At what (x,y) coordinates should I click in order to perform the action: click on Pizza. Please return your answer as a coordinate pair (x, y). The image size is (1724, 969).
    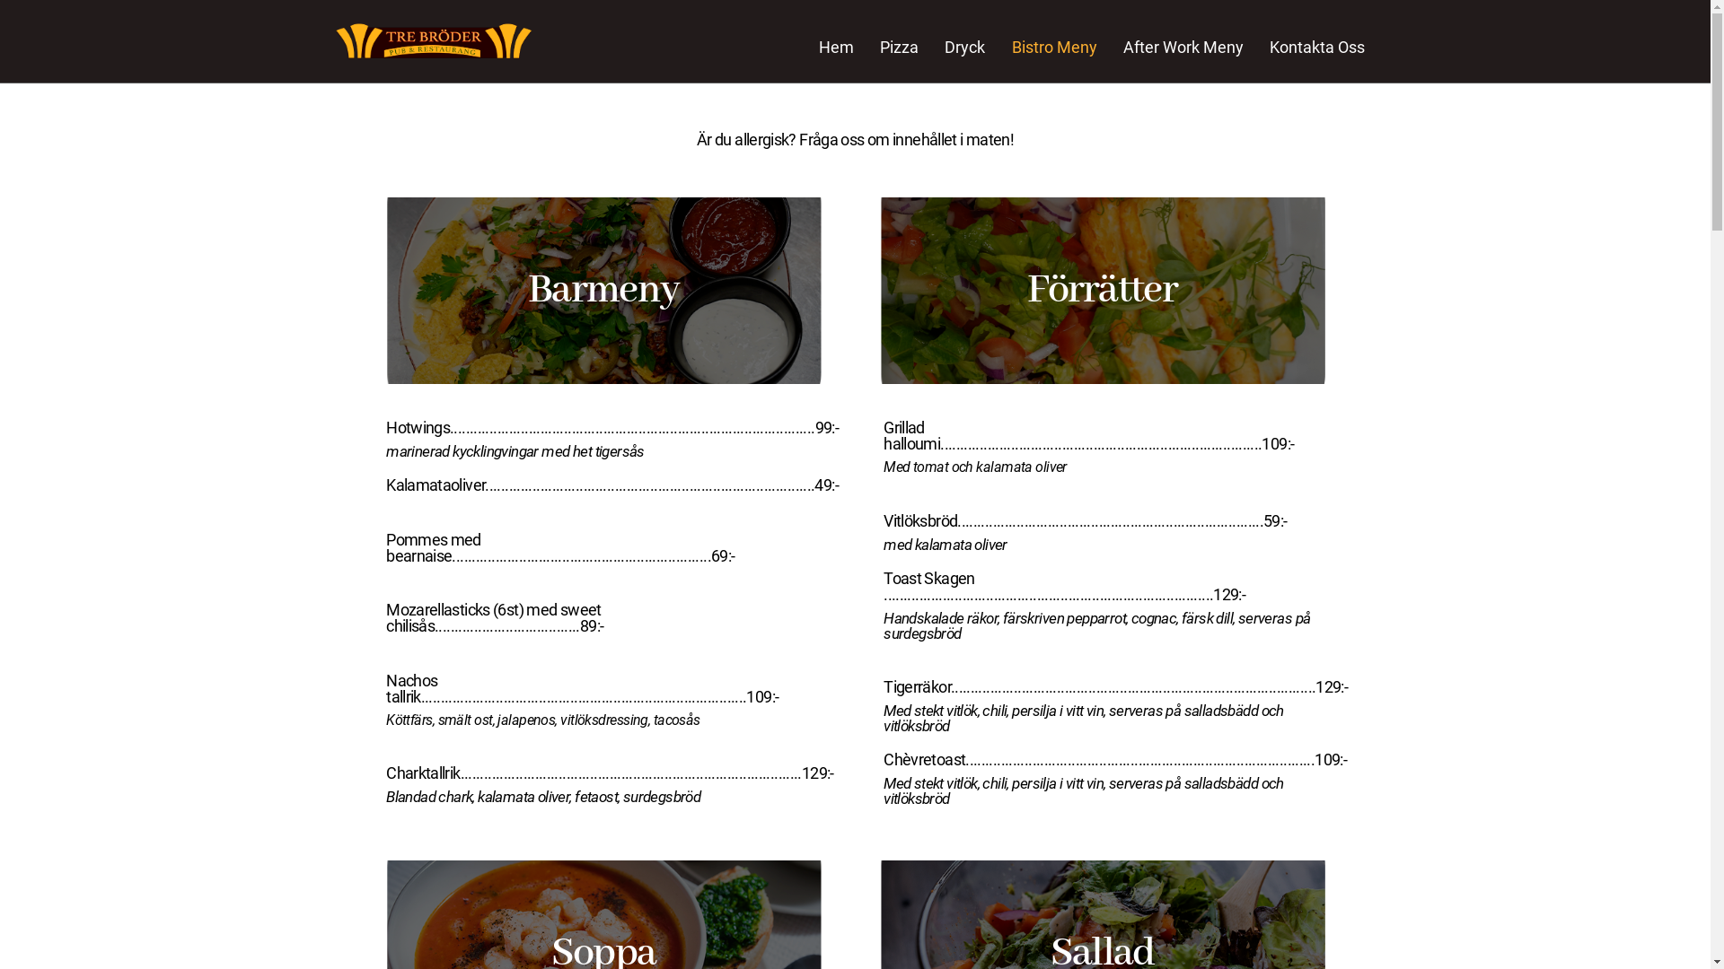
    Looking at the image, I should click on (900, 48).